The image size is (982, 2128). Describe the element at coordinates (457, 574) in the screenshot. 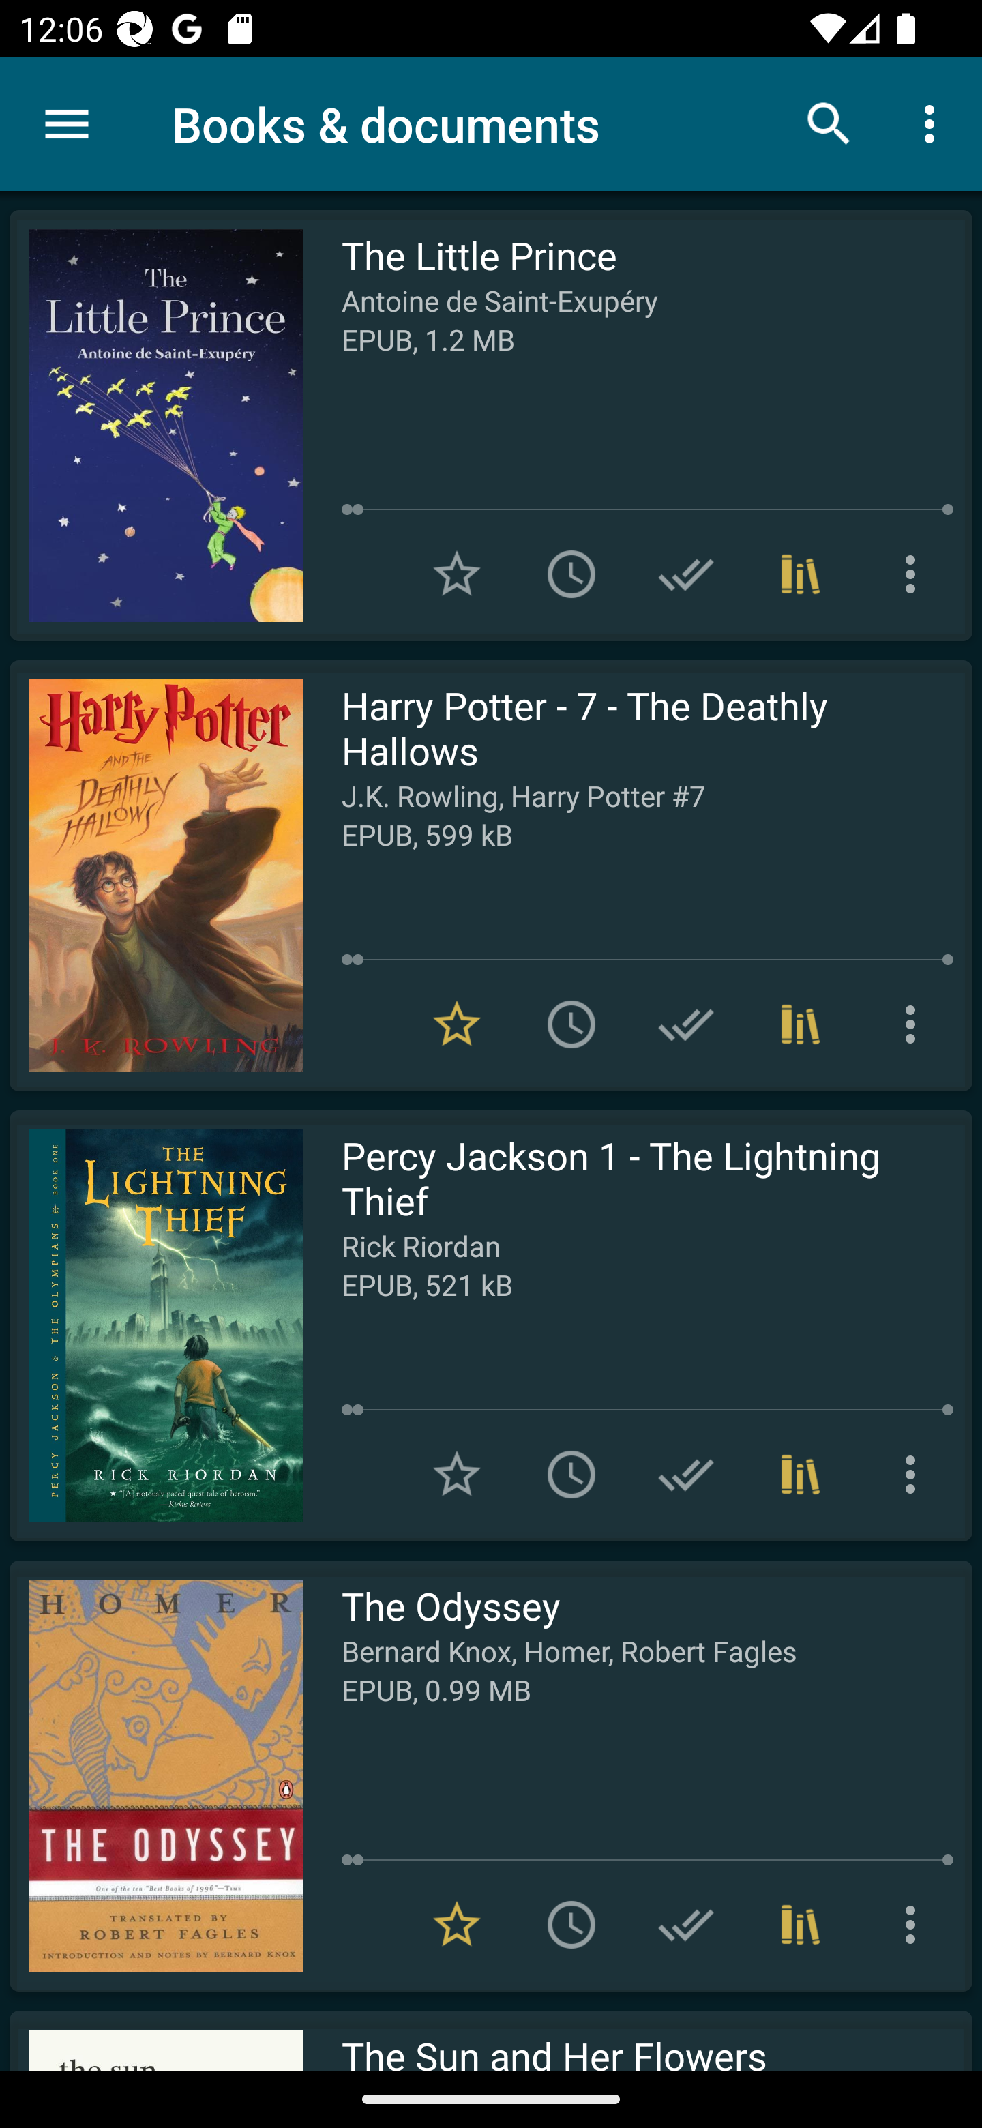

I see `Add to Favorites` at that location.